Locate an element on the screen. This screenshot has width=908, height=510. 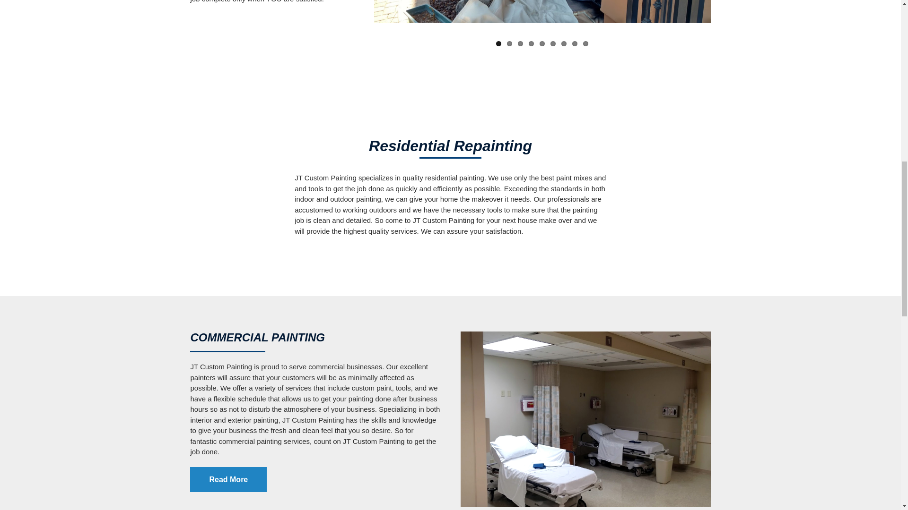
4 is located at coordinates (531, 43).